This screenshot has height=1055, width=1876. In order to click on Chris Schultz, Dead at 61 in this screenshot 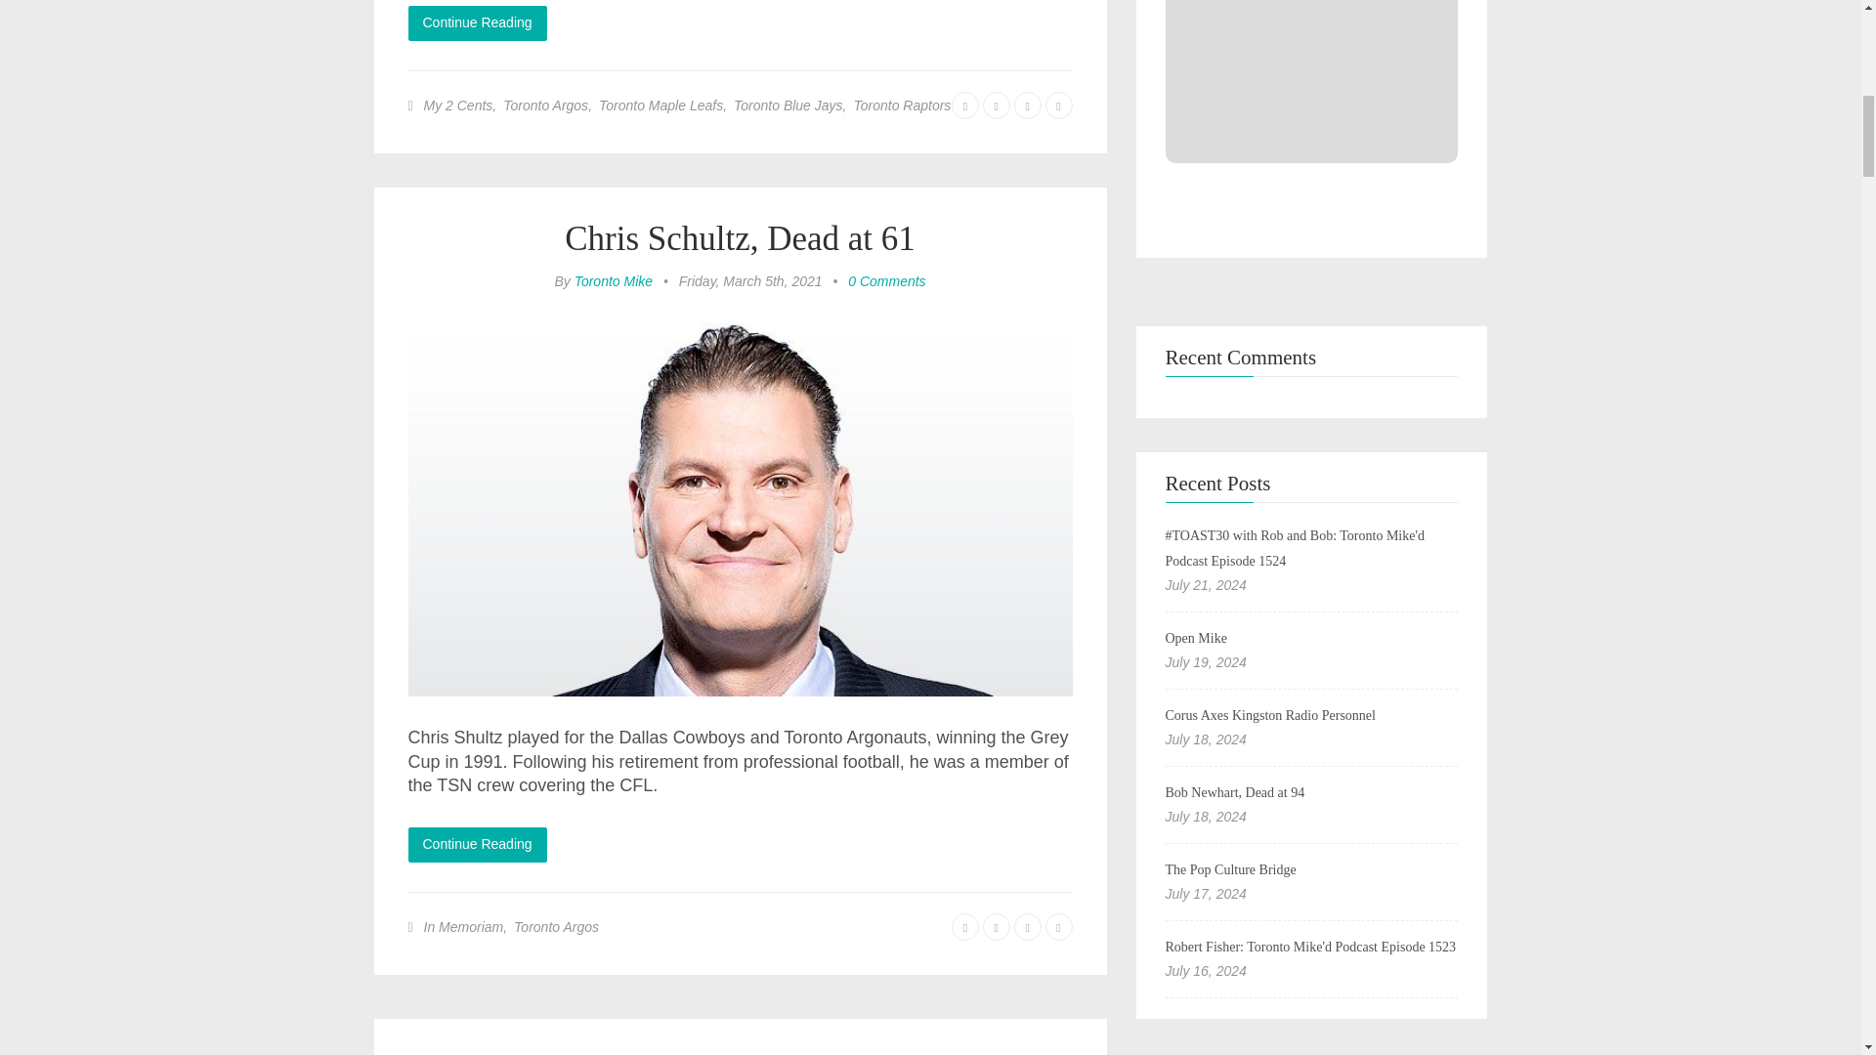, I will do `click(739, 238)`.